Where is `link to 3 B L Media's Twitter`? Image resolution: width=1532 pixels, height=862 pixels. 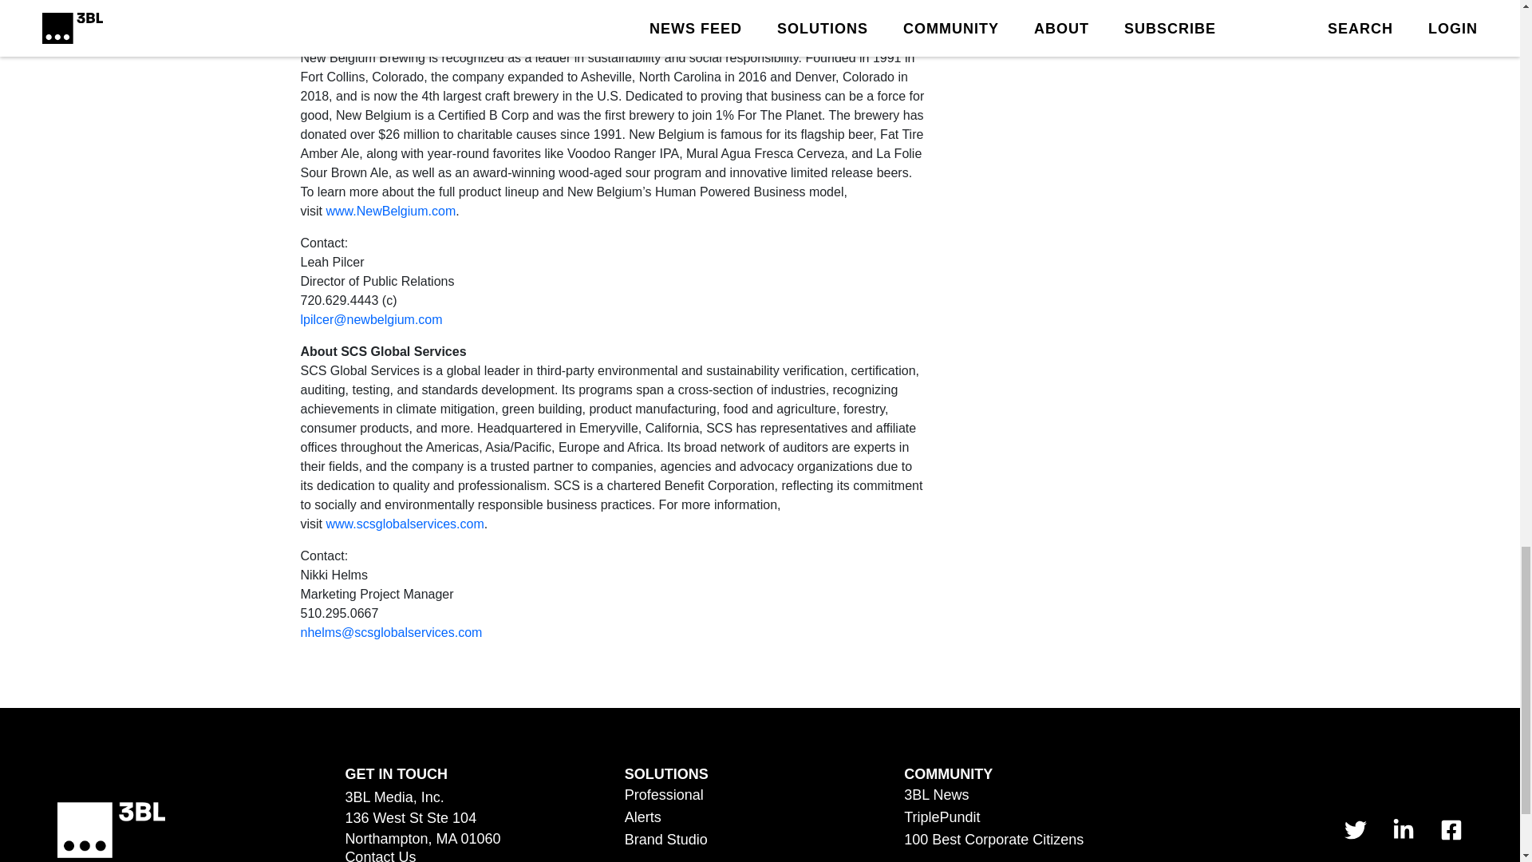 link to 3 B L Media's Twitter is located at coordinates (1355, 830).